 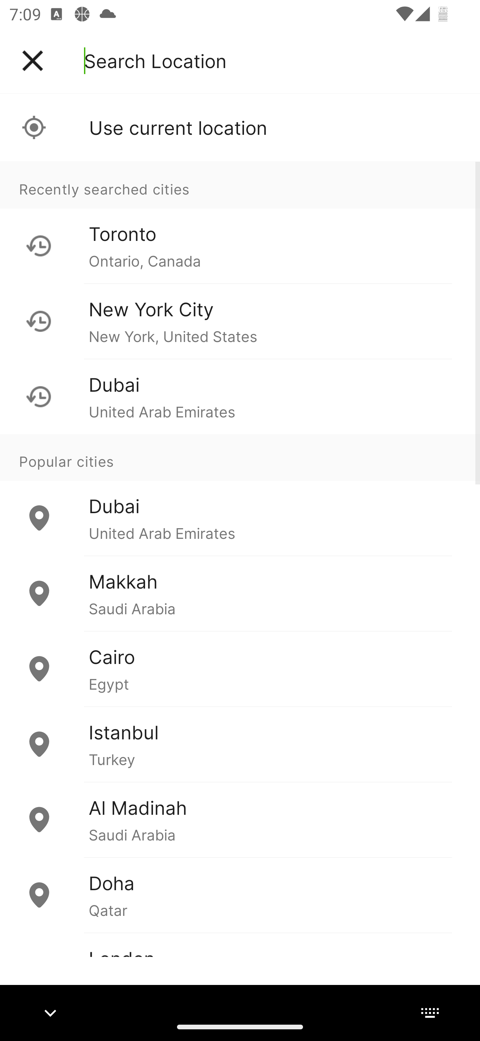 I want to click on Istanbul Turkey, so click(x=240, y=744).